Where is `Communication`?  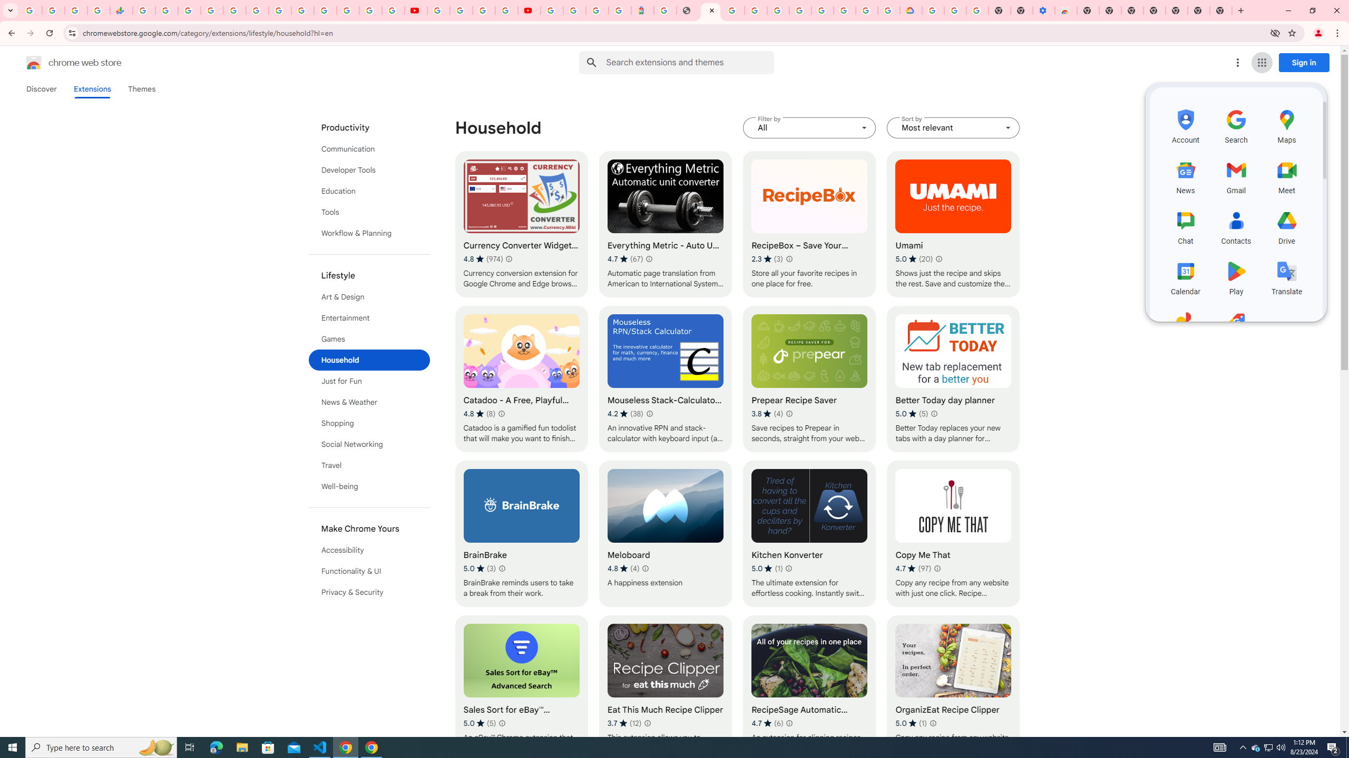 Communication is located at coordinates (369, 148).